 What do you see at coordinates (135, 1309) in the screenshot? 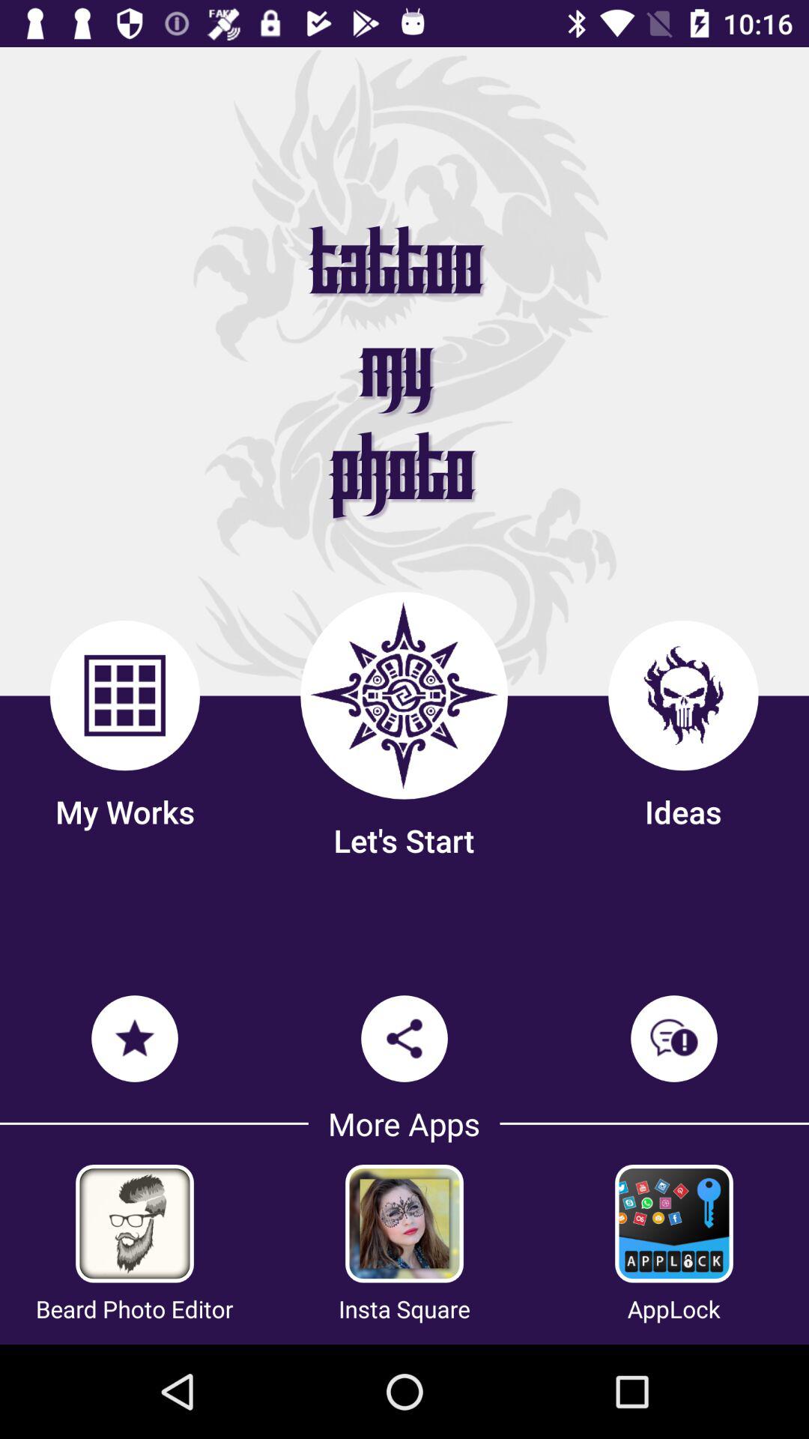
I see `launch the beard photo editor icon` at bounding box center [135, 1309].